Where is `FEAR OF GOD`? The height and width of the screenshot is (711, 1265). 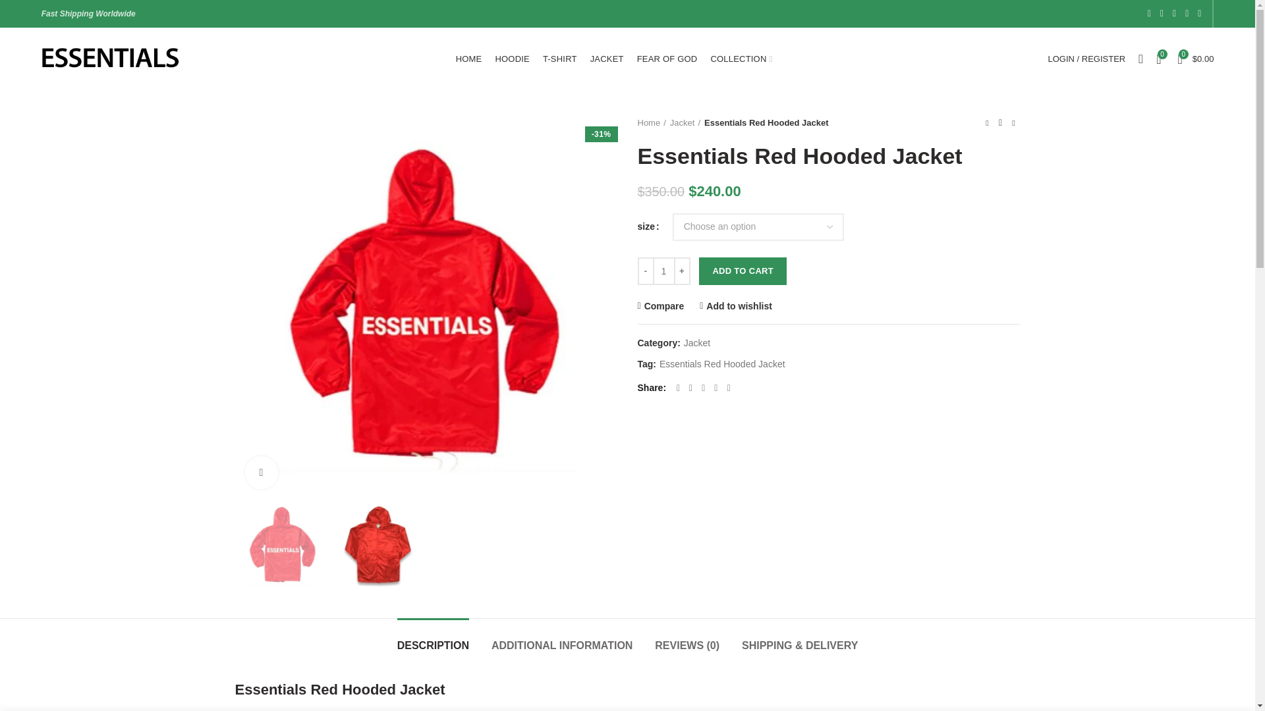 FEAR OF GOD is located at coordinates (667, 59).